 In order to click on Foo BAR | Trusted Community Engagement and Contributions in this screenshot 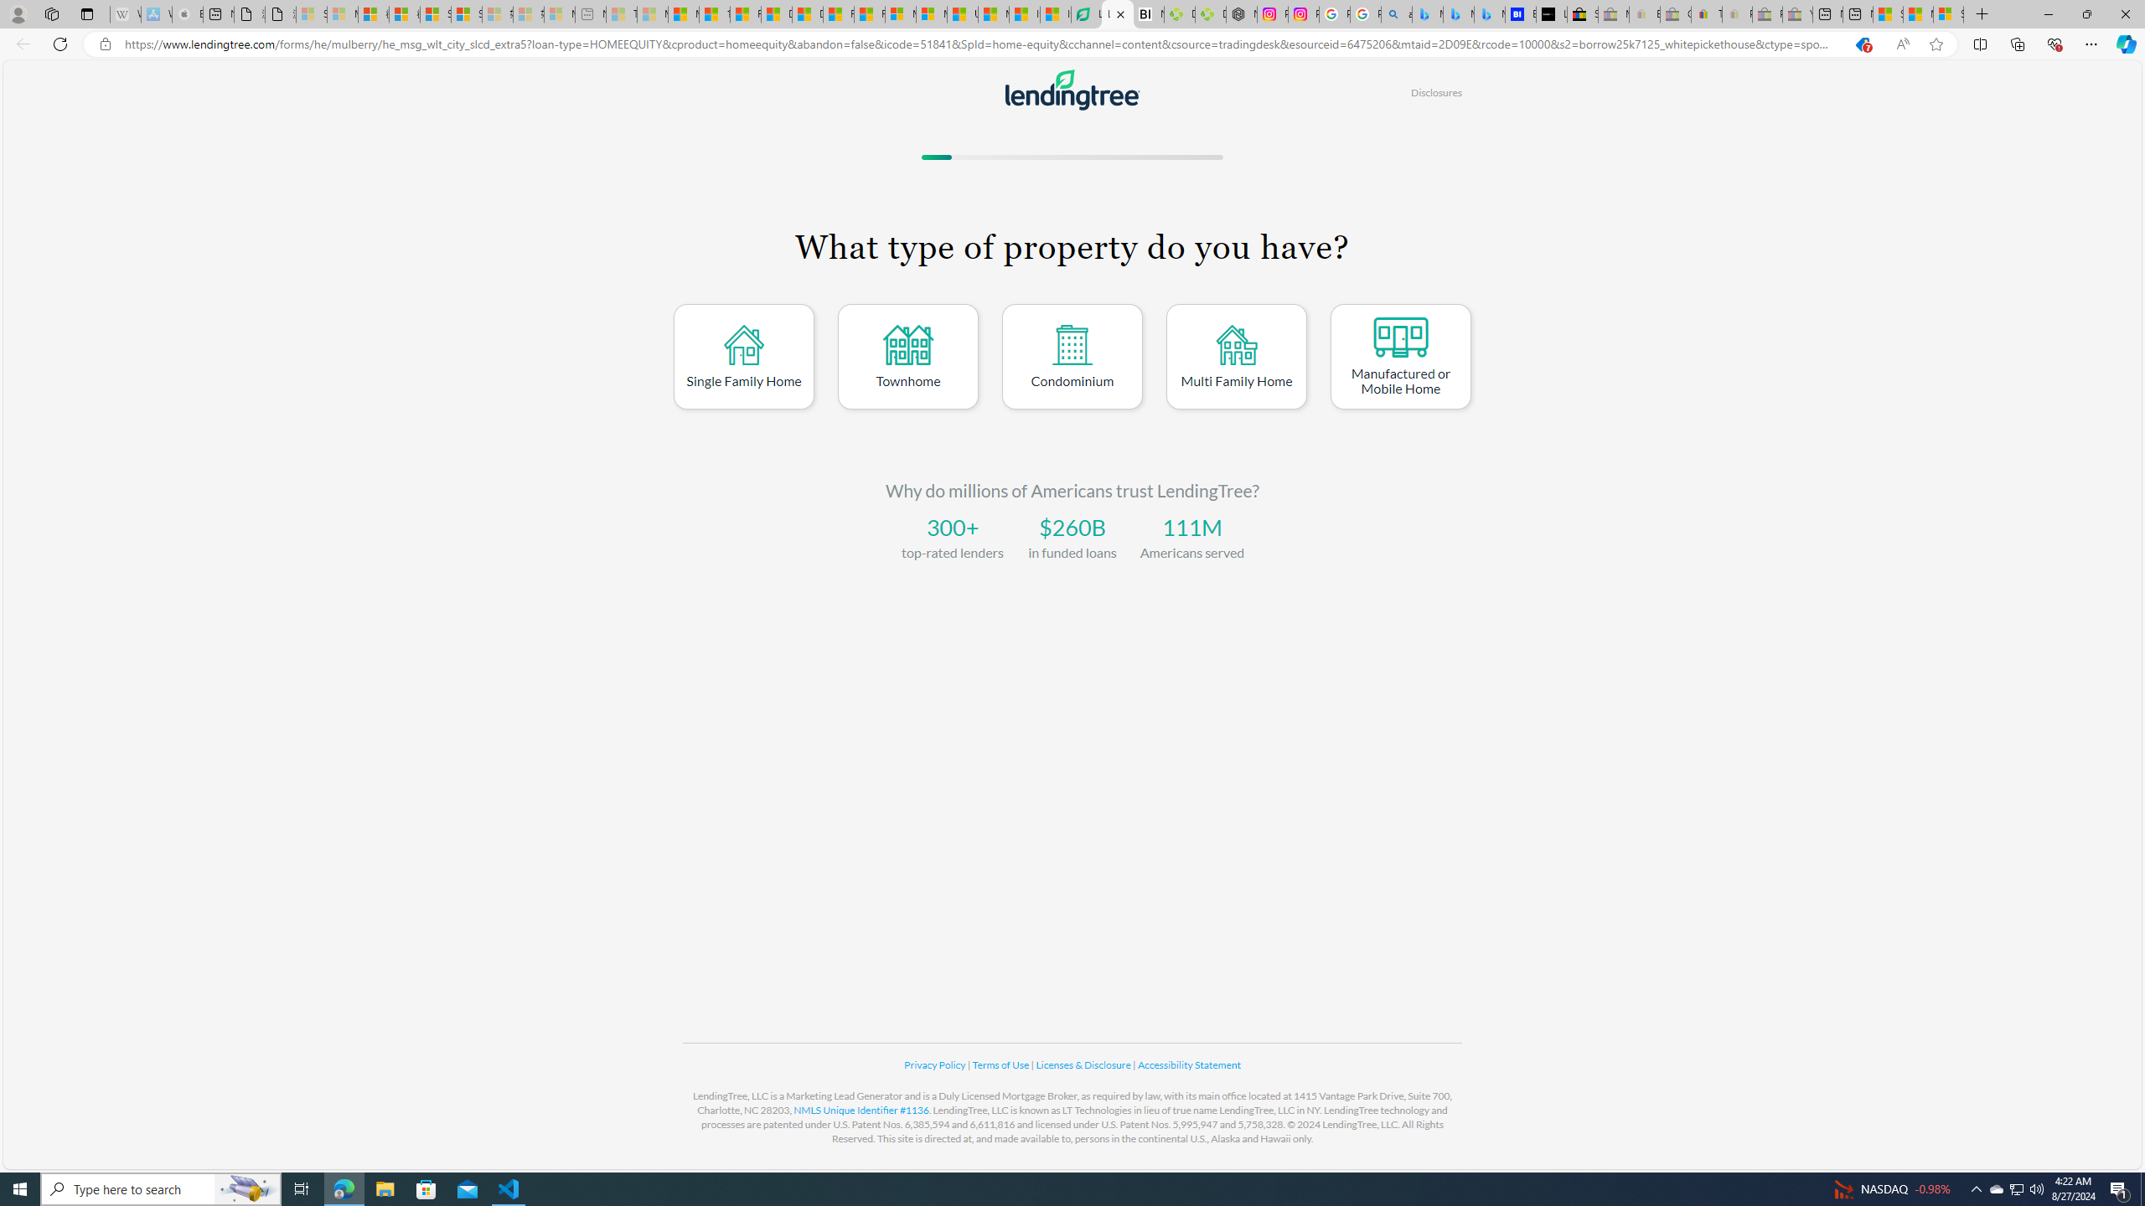, I will do `click(870, 14)`.